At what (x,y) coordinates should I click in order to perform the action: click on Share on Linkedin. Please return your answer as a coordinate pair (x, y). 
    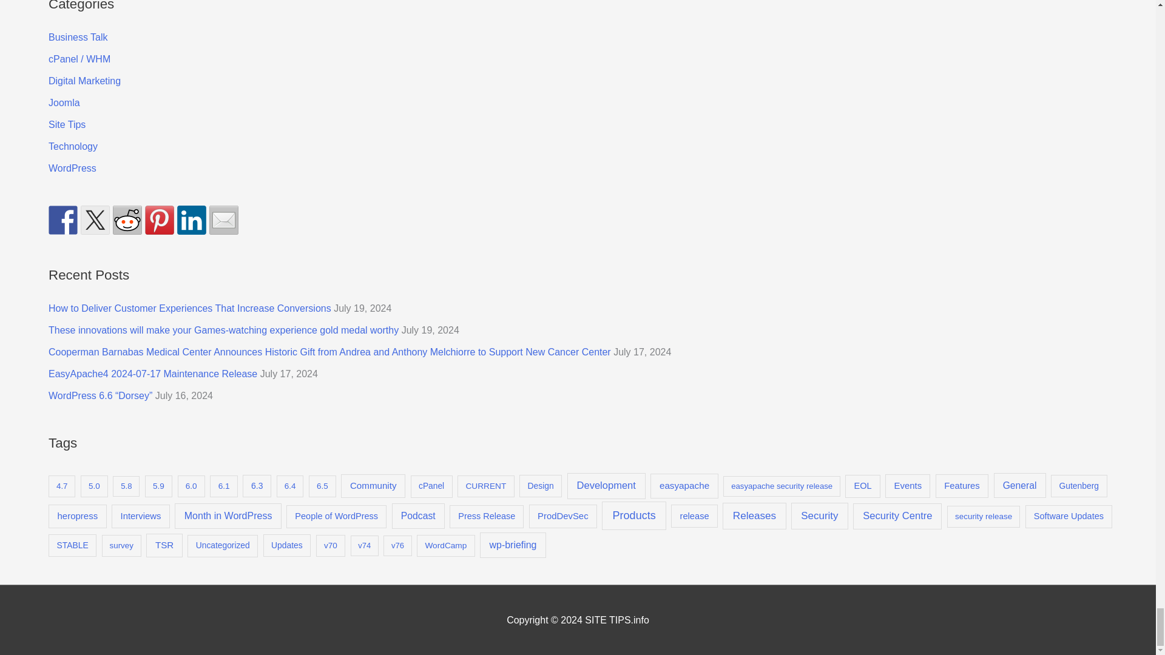
    Looking at the image, I should click on (191, 220).